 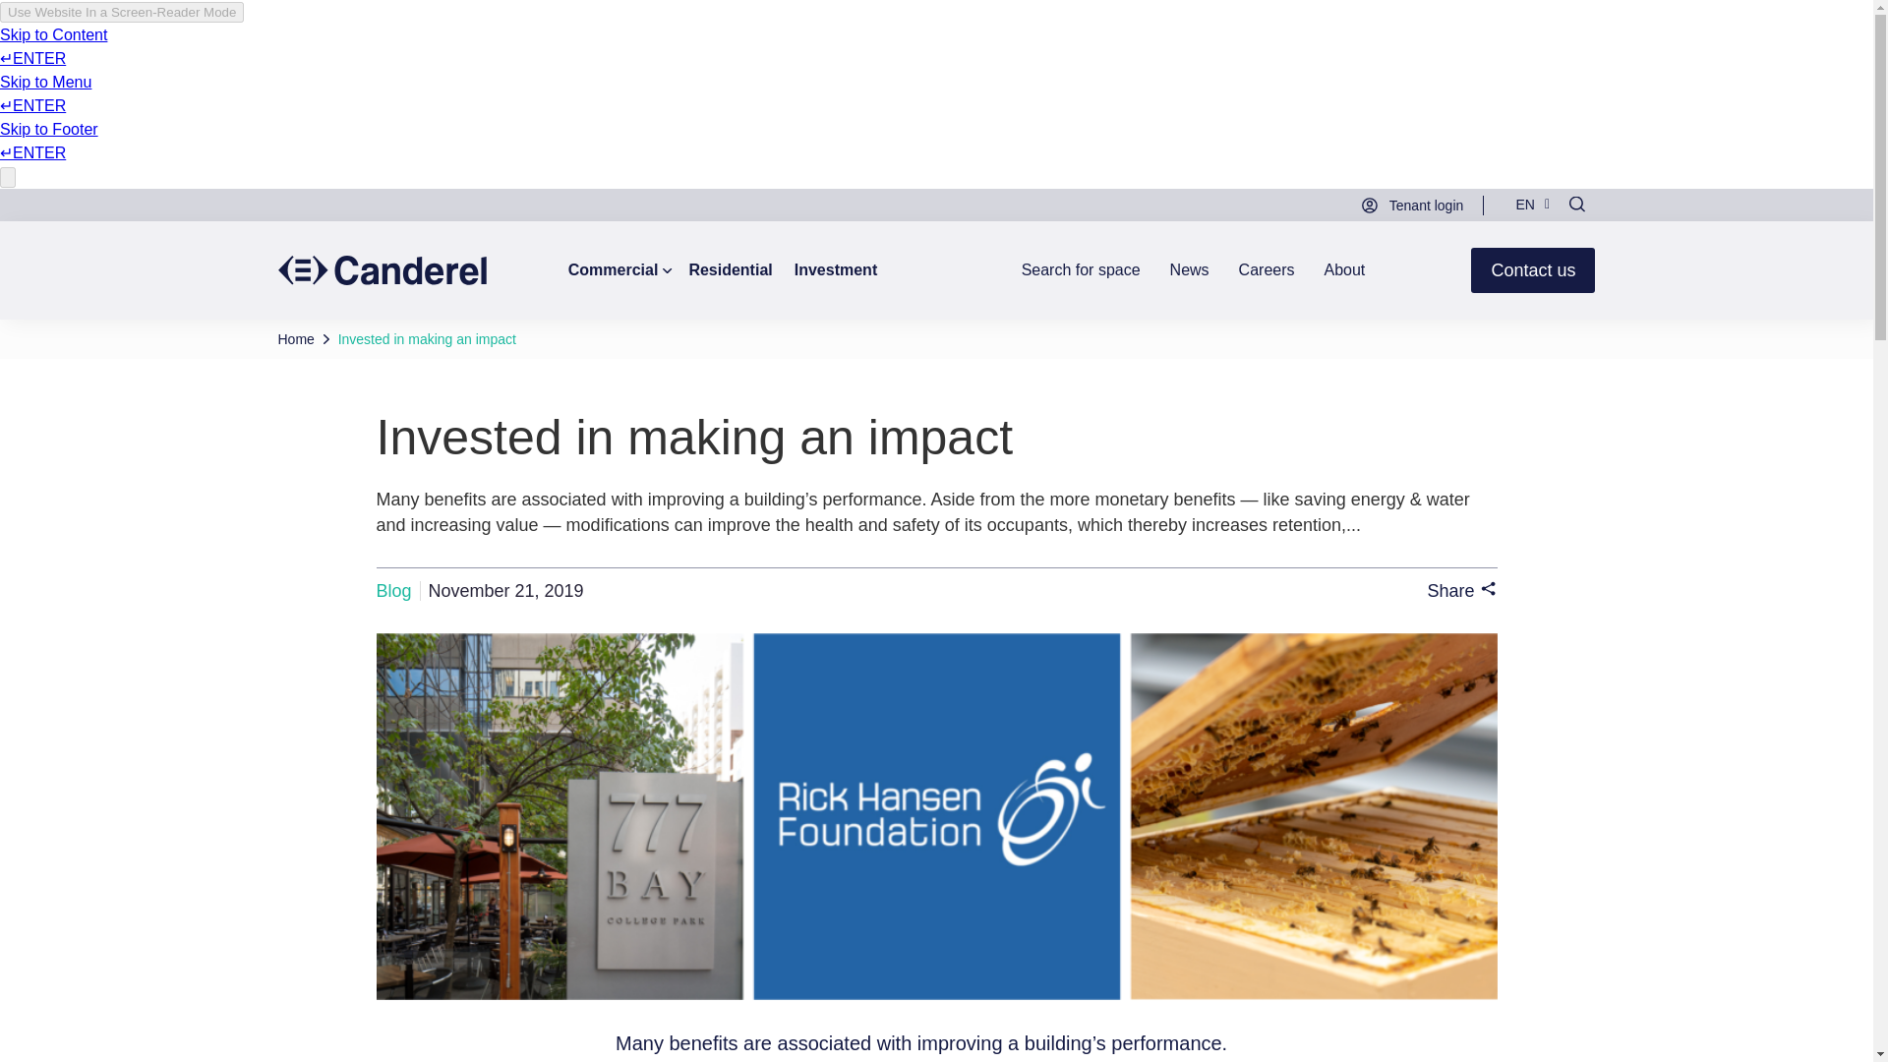 What do you see at coordinates (1267, 269) in the screenshot?
I see `Careers` at bounding box center [1267, 269].